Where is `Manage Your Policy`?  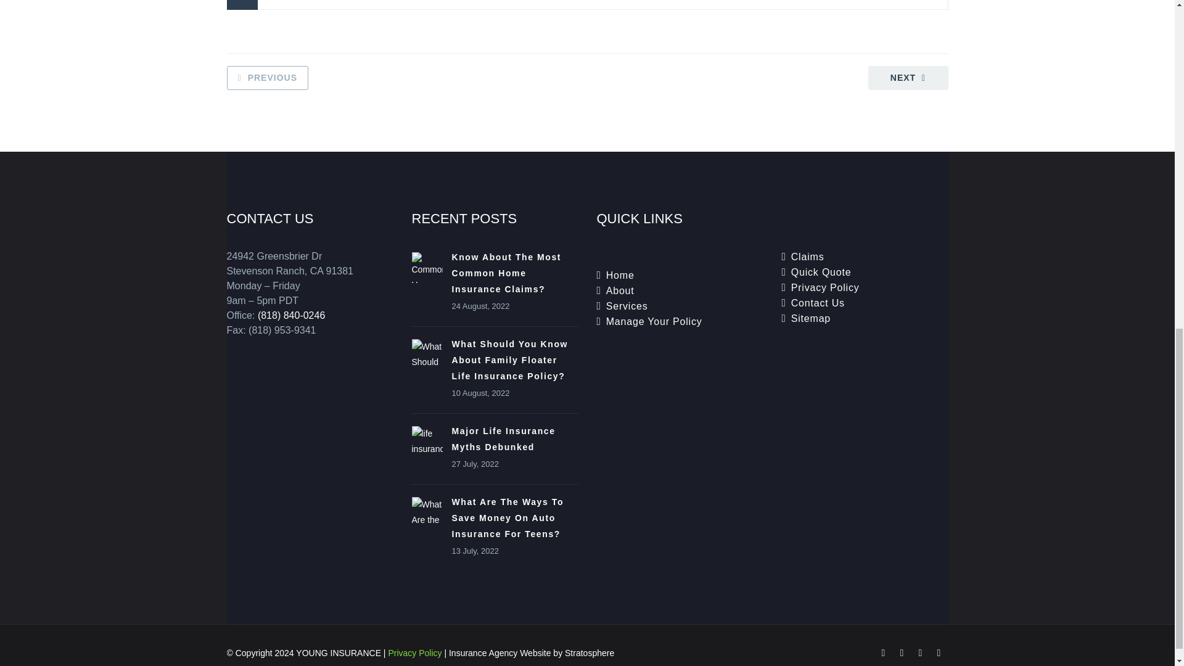 Manage Your Policy is located at coordinates (654, 322).